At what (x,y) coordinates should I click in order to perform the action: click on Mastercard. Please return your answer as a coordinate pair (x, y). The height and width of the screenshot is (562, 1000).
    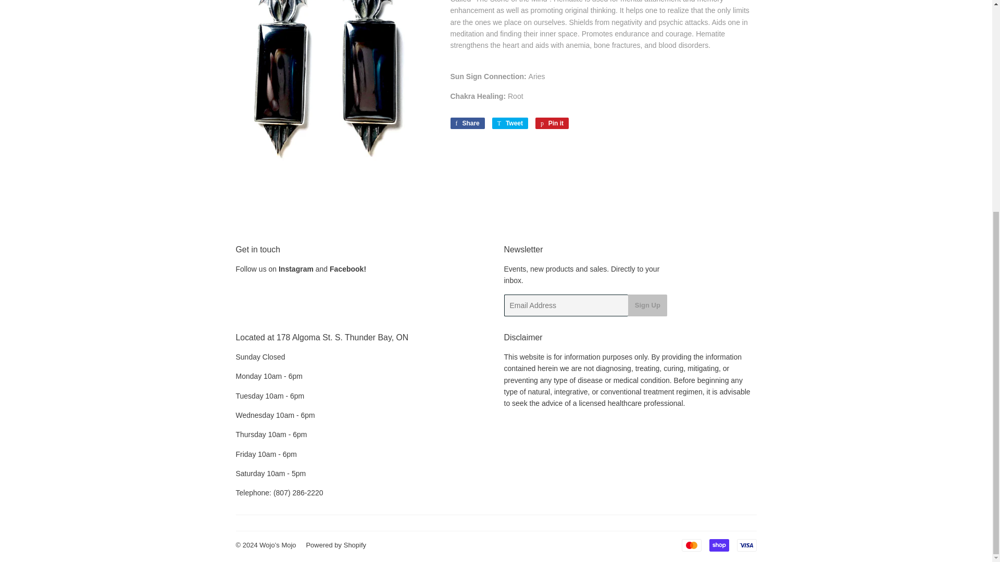
    Looking at the image, I should click on (691, 545).